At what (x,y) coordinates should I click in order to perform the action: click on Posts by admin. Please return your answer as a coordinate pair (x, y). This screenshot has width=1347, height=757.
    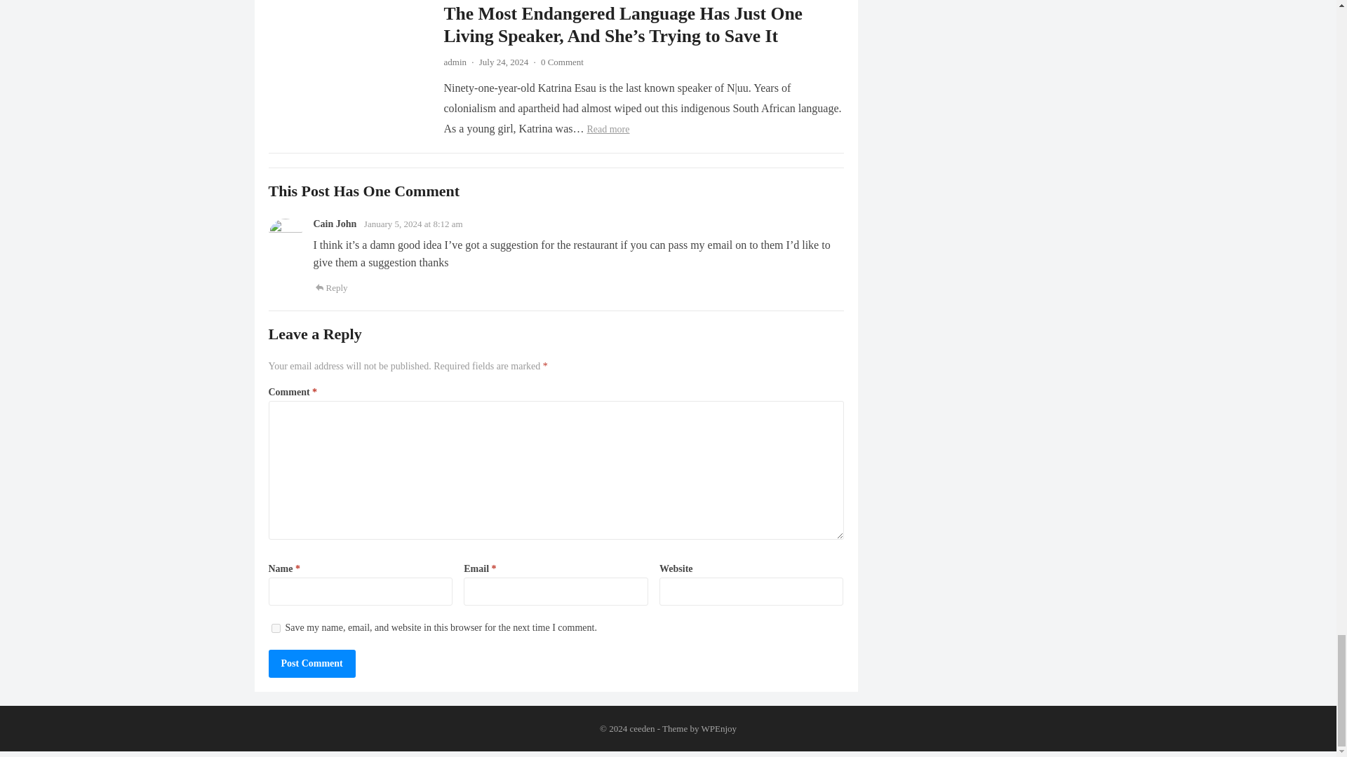
    Looking at the image, I should click on (455, 62).